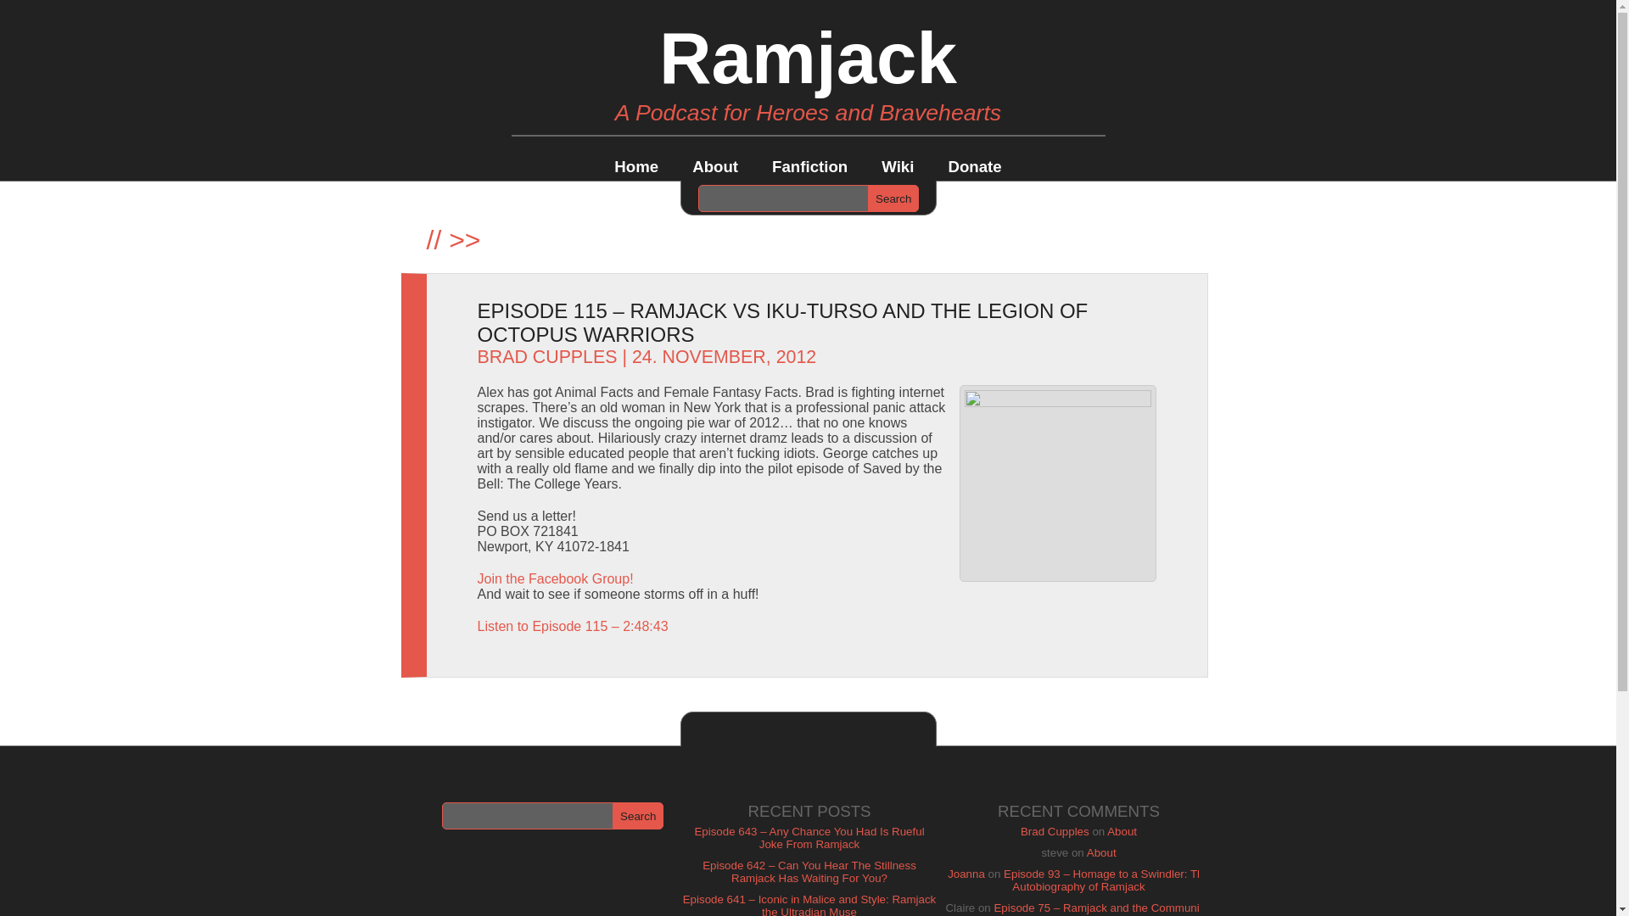 This screenshot has width=1629, height=916. What do you see at coordinates (1122, 831) in the screenshot?
I see `About` at bounding box center [1122, 831].